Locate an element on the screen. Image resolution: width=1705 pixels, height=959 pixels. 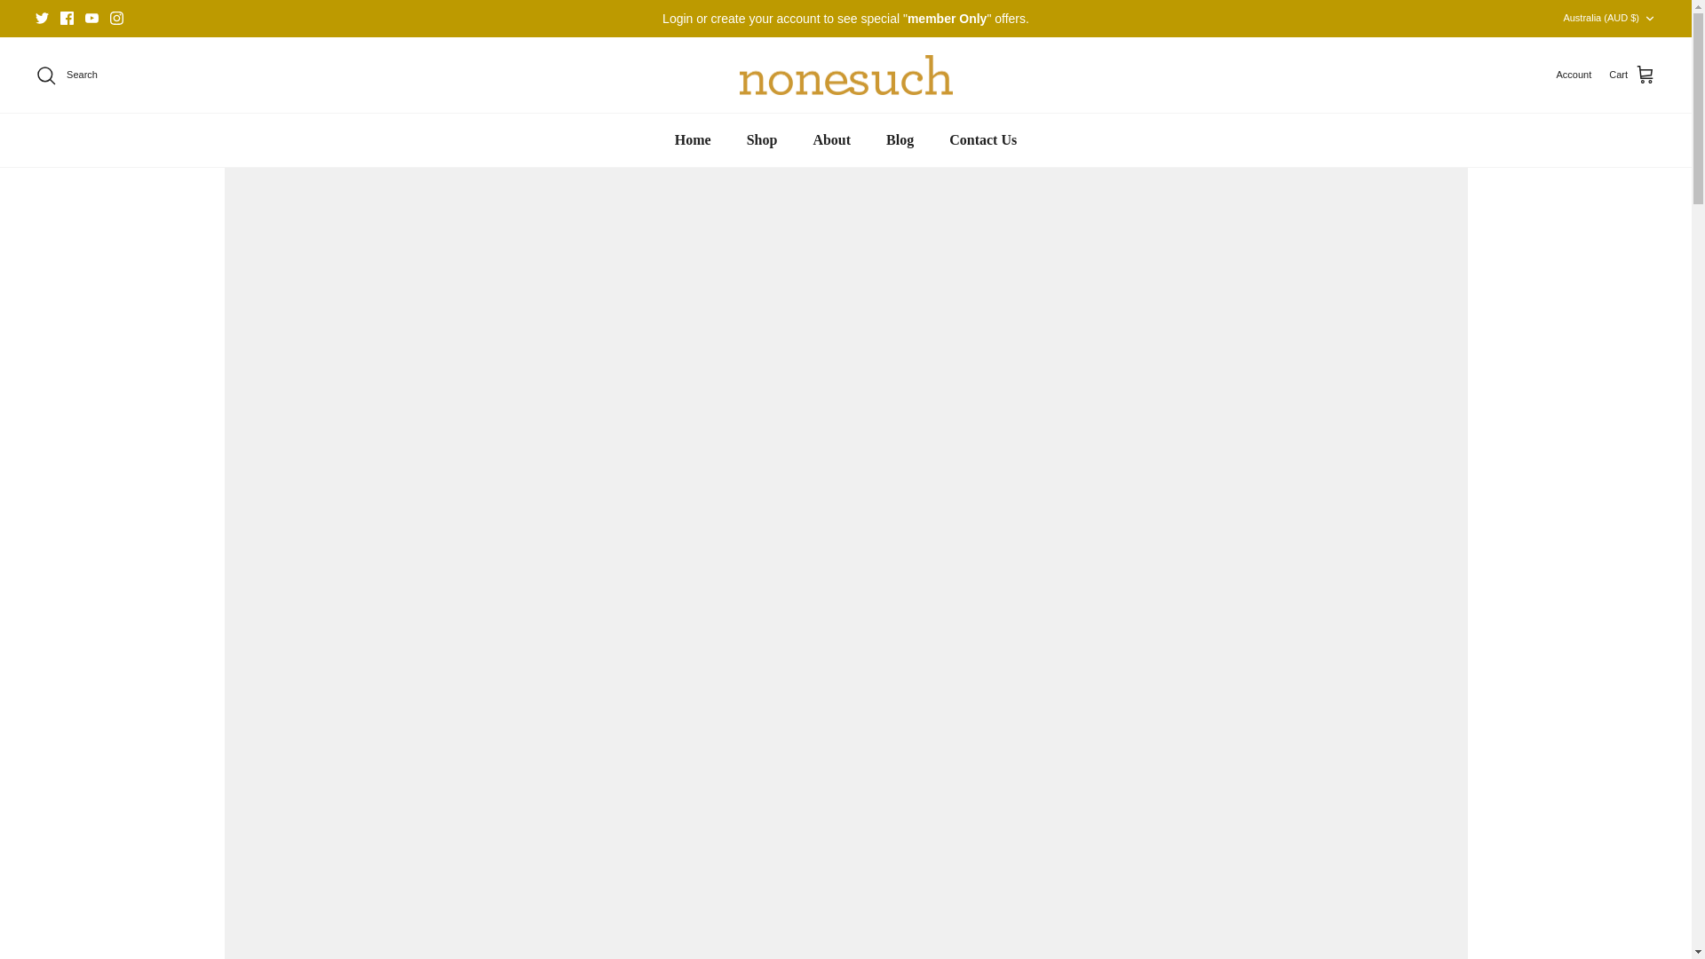
Shop is located at coordinates (762, 140).